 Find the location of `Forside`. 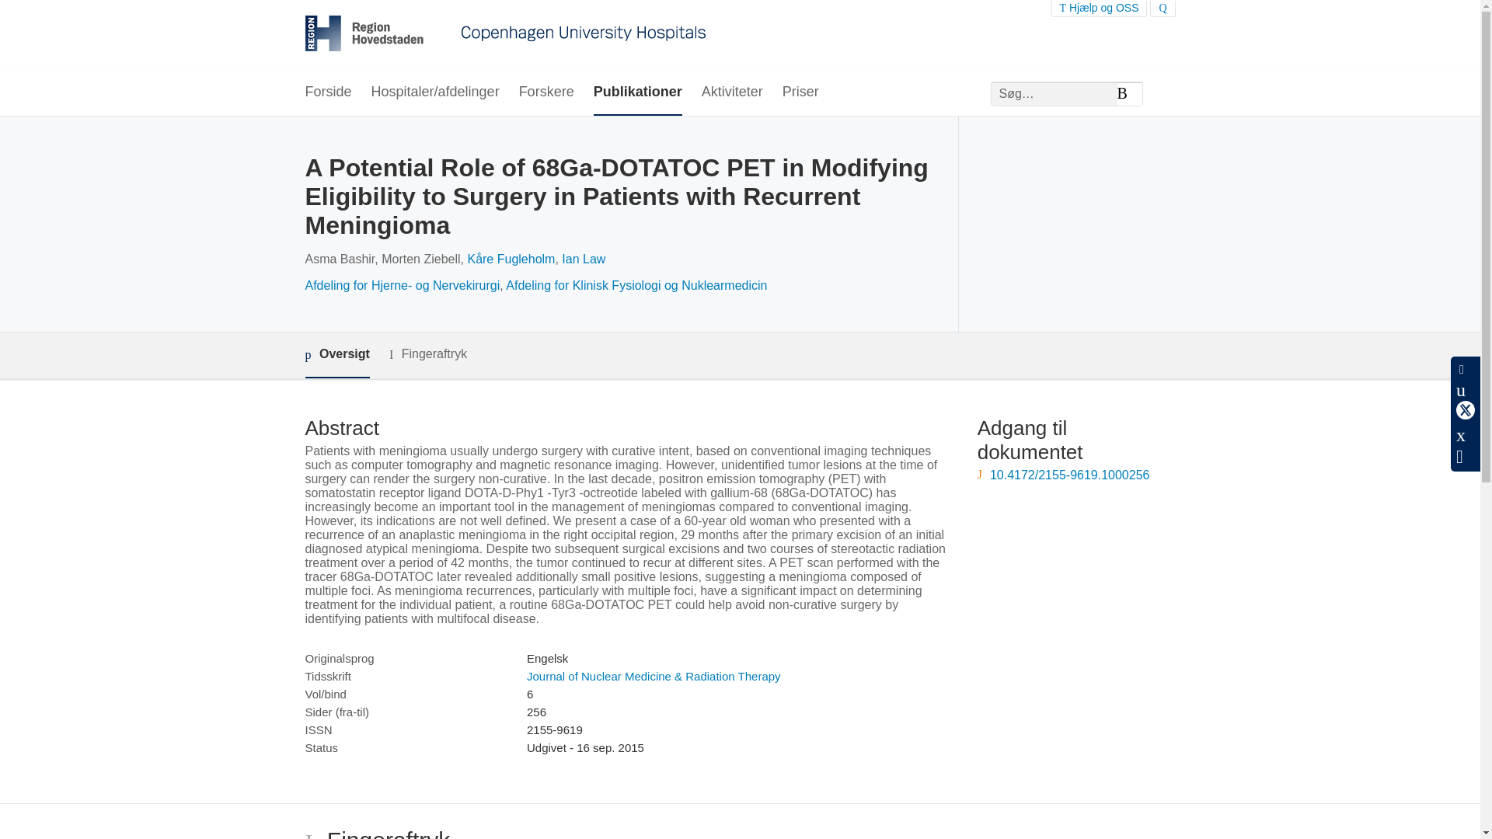

Forside is located at coordinates (327, 92).